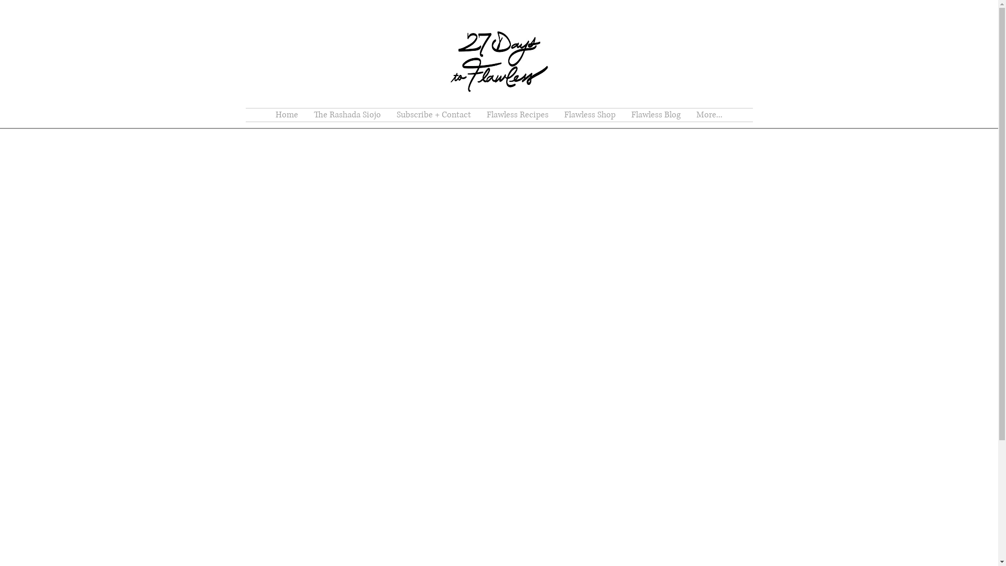 The width and height of the screenshot is (1006, 566). I want to click on The Rashada Siojo, so click(347, 115).